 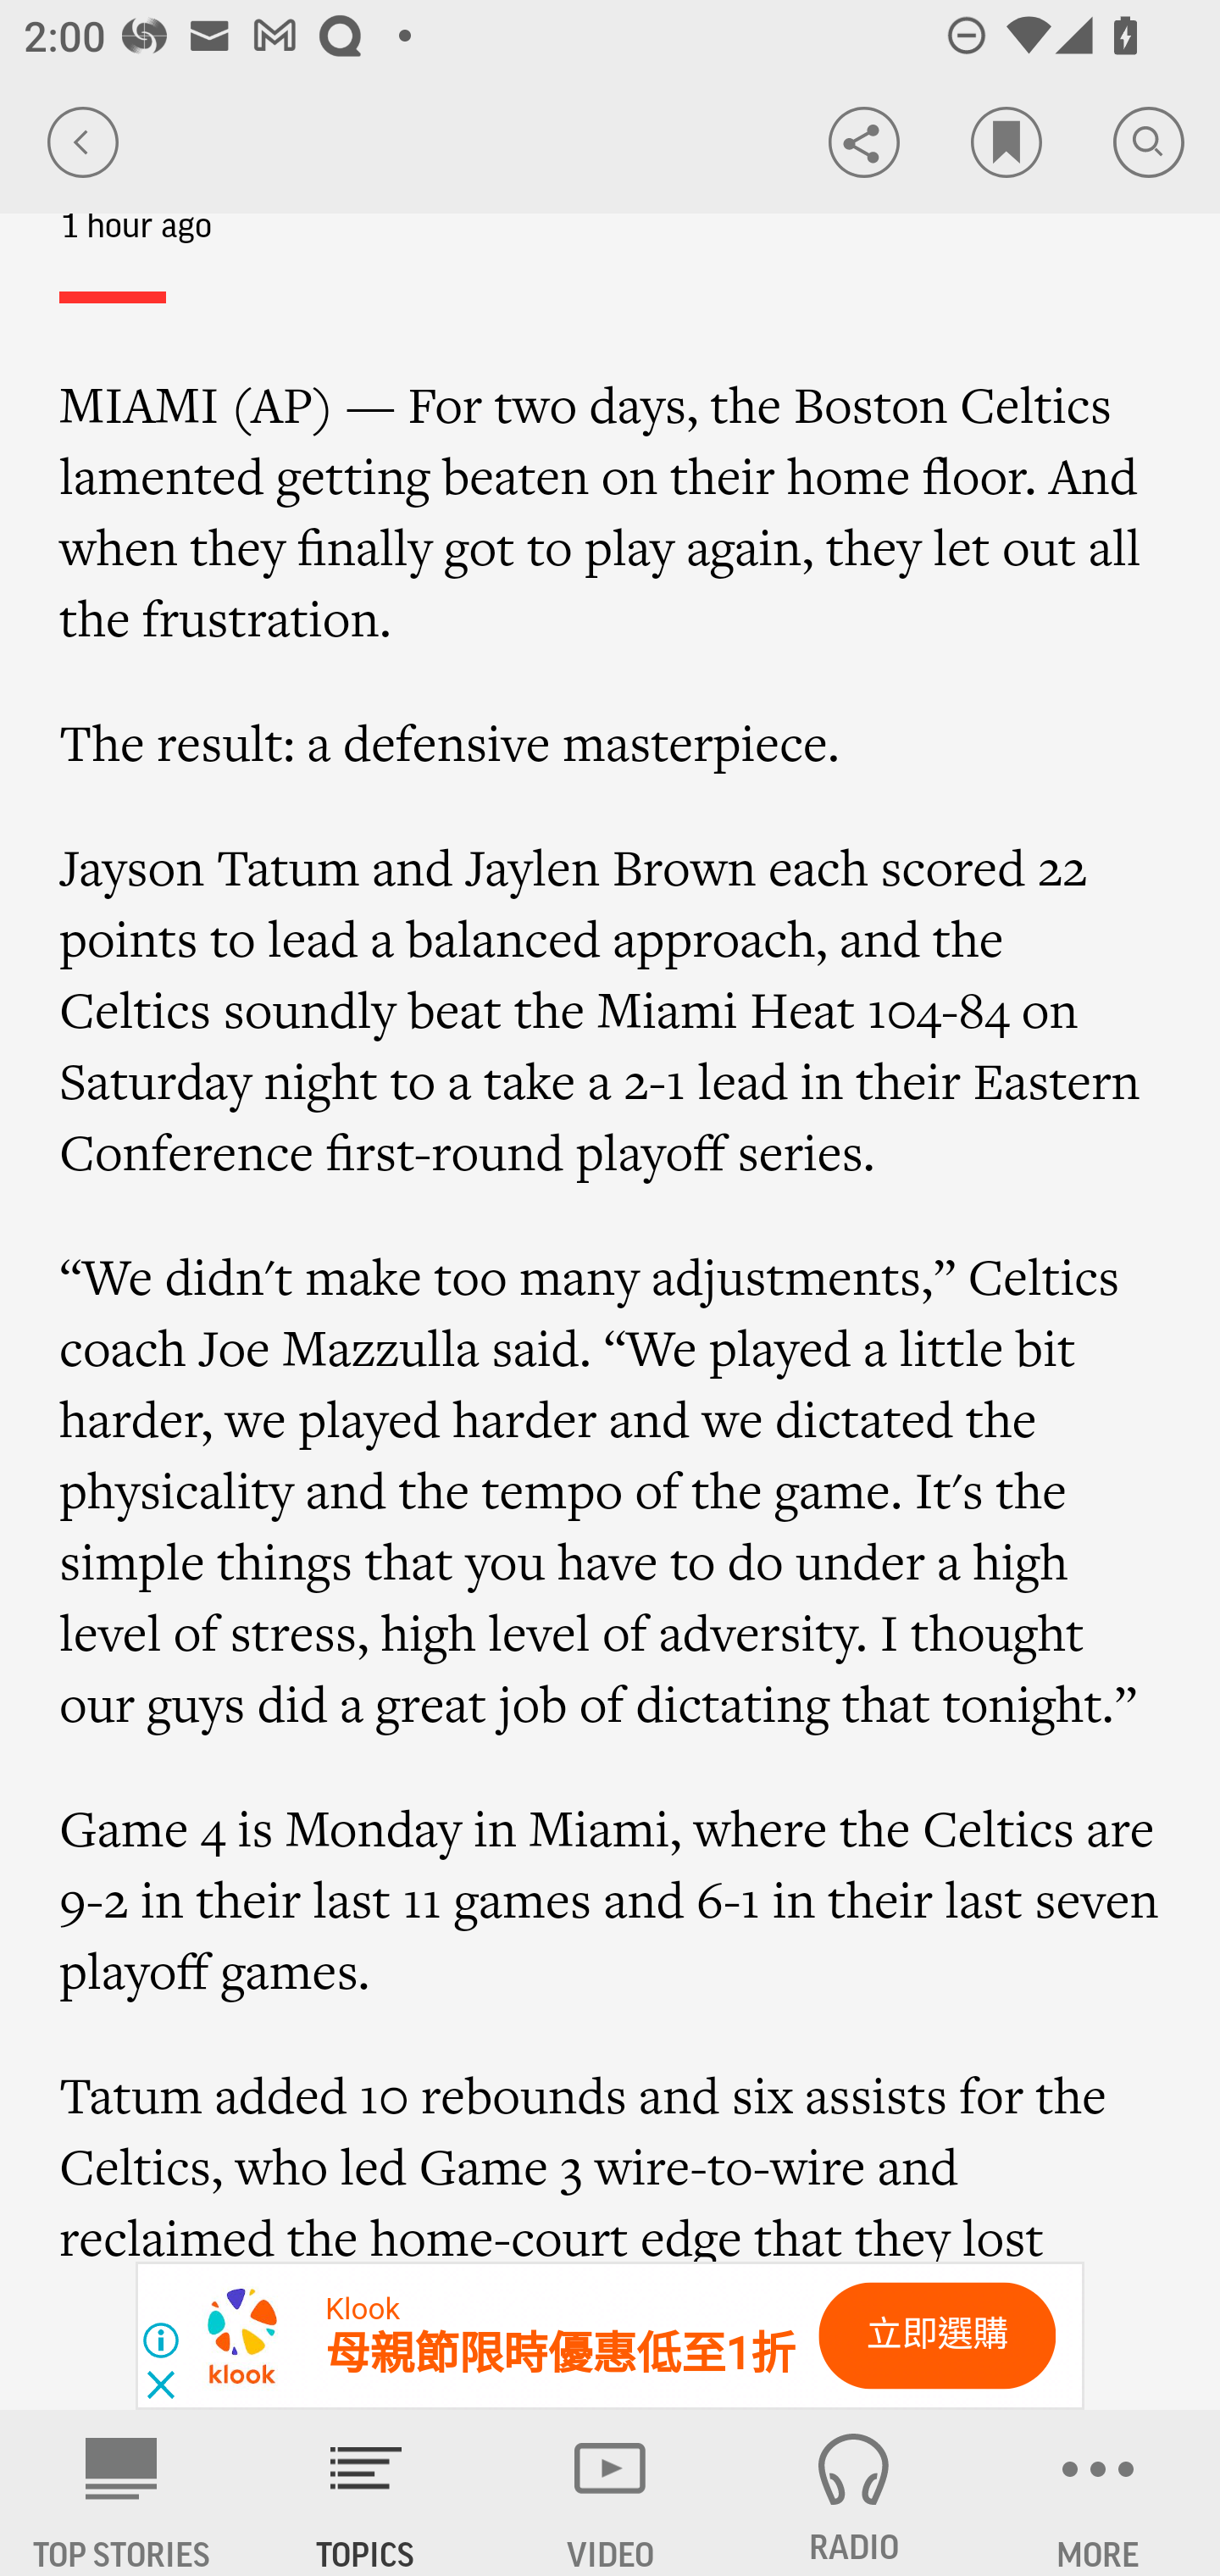 I want to click on 立即選購 Klook 母親節限時優惠低至1折 立即選購 Klook 母親節限時優惠低至1折, so click(x=610, y=2336).